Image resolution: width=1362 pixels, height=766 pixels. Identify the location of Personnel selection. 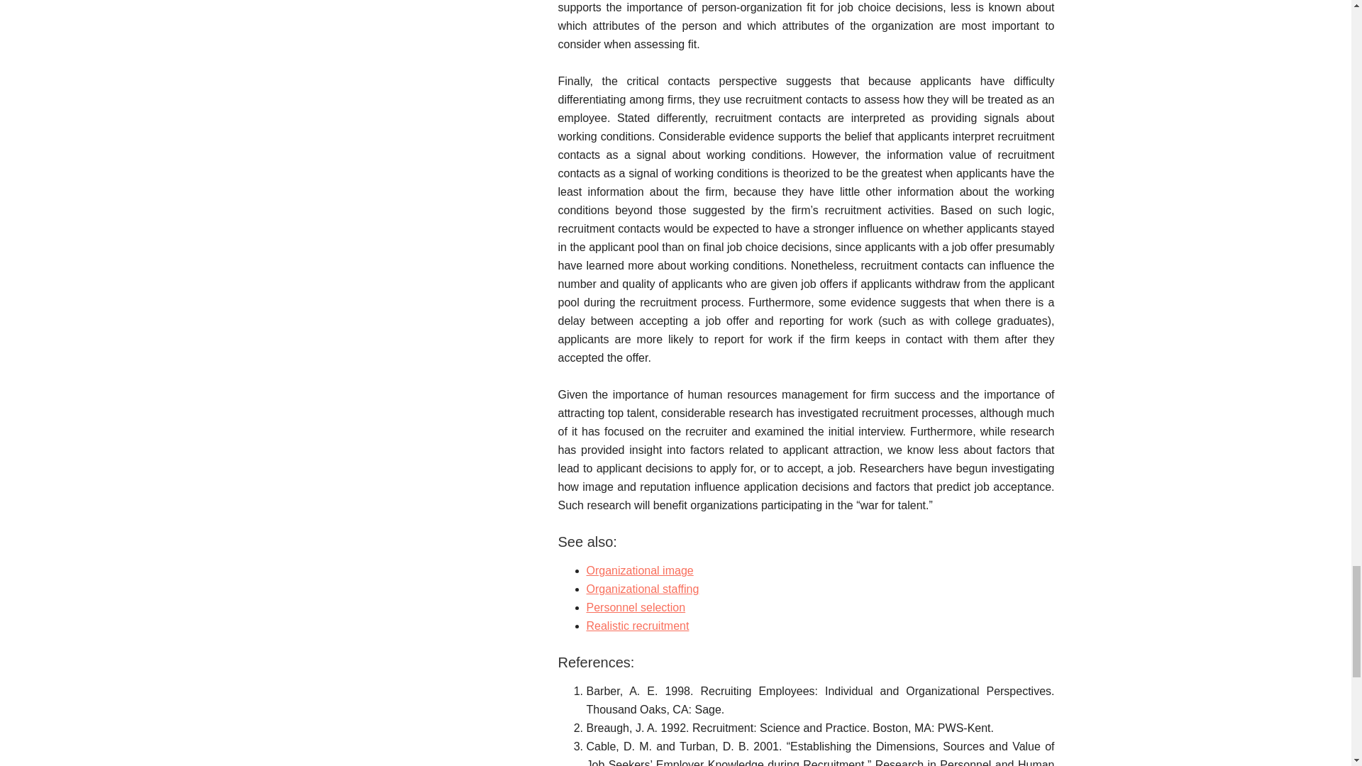
(635, 607).